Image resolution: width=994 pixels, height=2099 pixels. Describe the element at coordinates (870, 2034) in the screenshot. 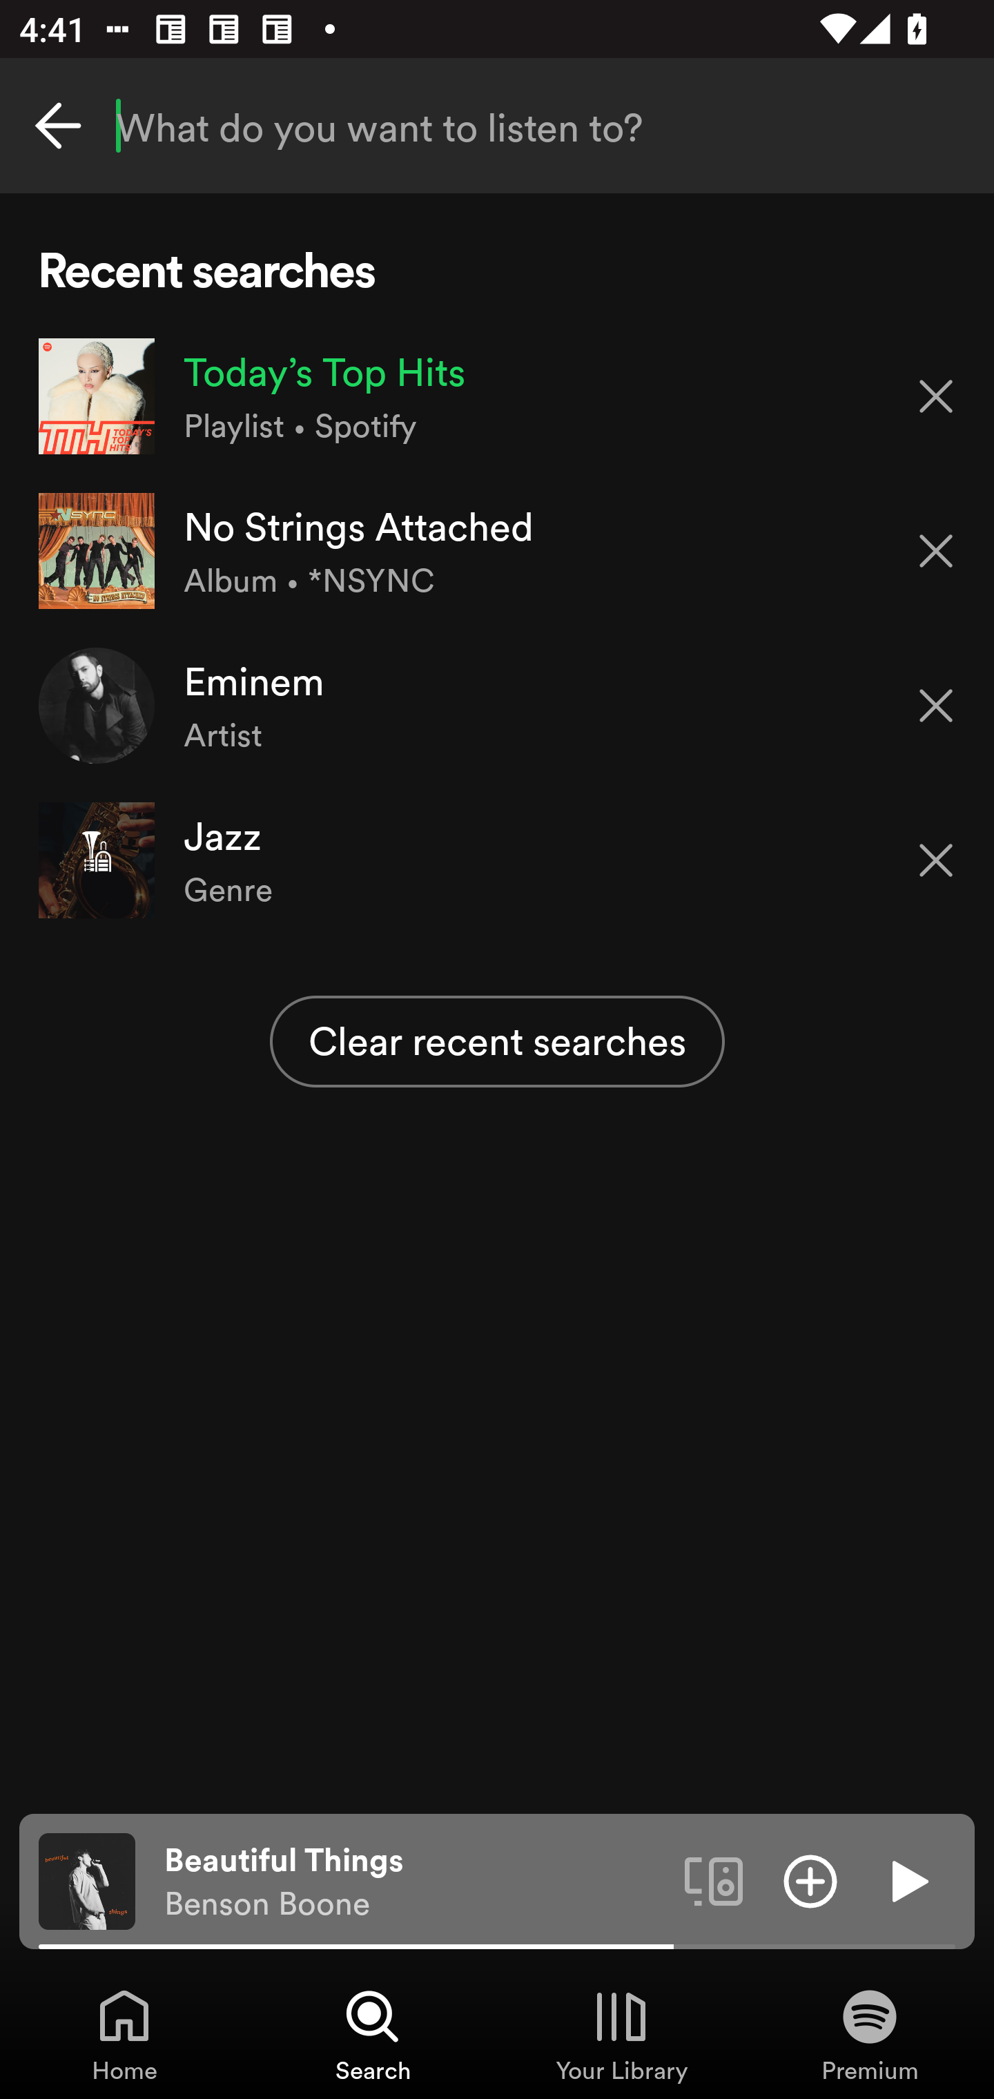

I see `Premium, Tab 4 of 4 Premium Premium` at that location.